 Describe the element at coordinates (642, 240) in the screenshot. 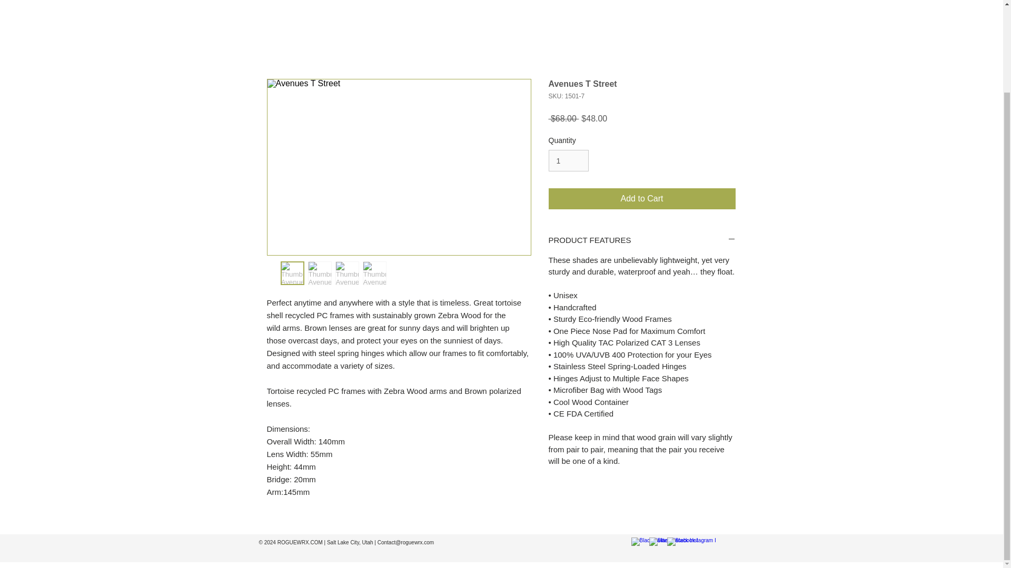

I see `PRODUCT FEATURES` at that location.